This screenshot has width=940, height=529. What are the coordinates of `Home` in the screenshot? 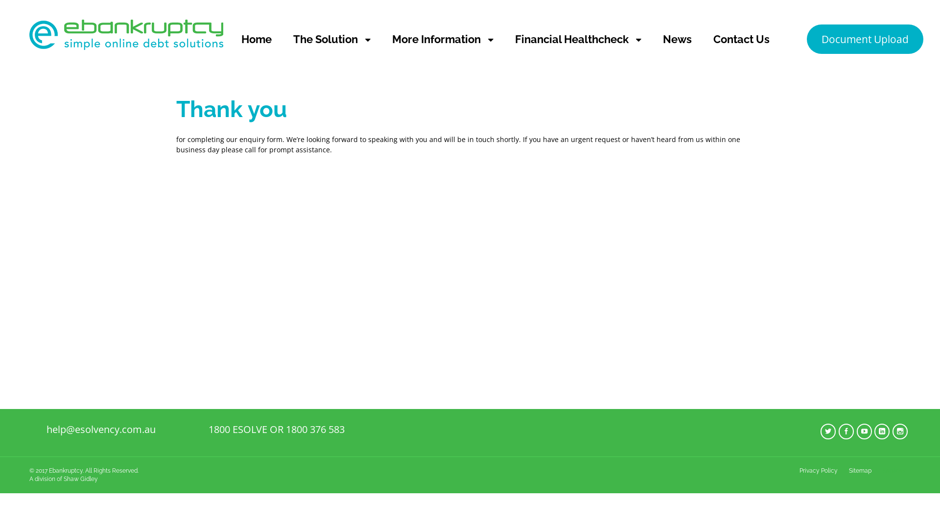 It's located at (257, 39).